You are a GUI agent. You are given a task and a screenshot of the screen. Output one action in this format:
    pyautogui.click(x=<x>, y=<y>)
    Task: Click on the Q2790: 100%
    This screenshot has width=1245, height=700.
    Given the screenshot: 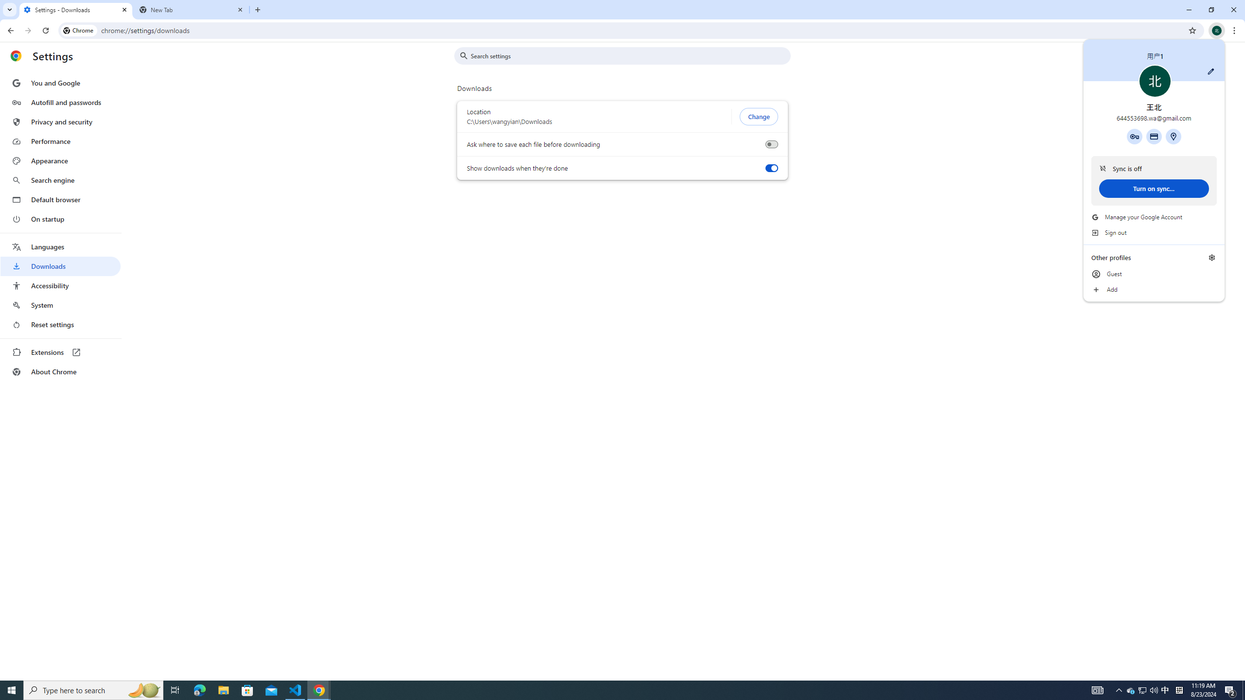 What is the action you would take?
    pyautogui.click(x=1154, y=690)
    